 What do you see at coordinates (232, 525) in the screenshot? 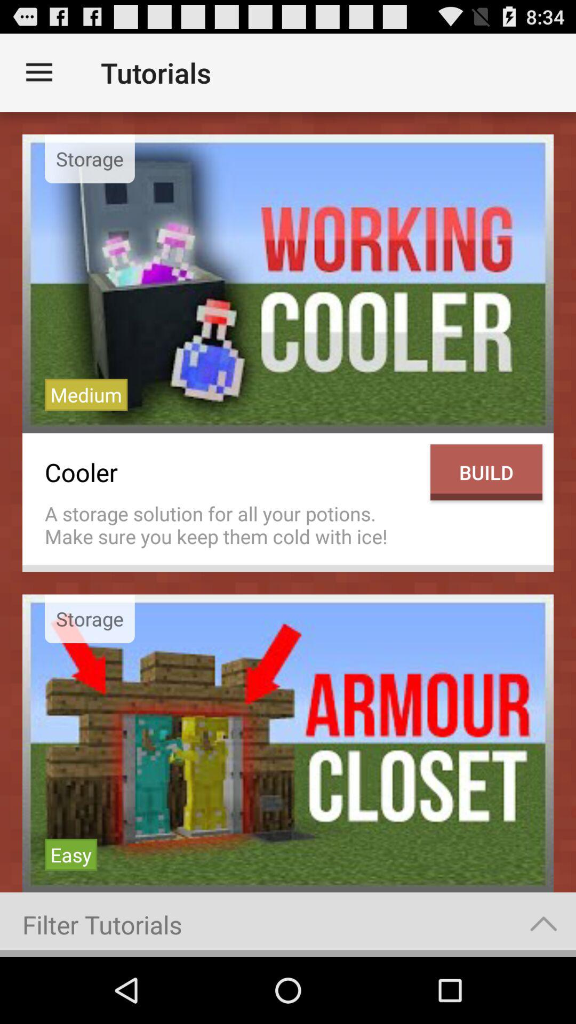
I see `turn off the icon next to the build icon` at bounding box center [232, 525].